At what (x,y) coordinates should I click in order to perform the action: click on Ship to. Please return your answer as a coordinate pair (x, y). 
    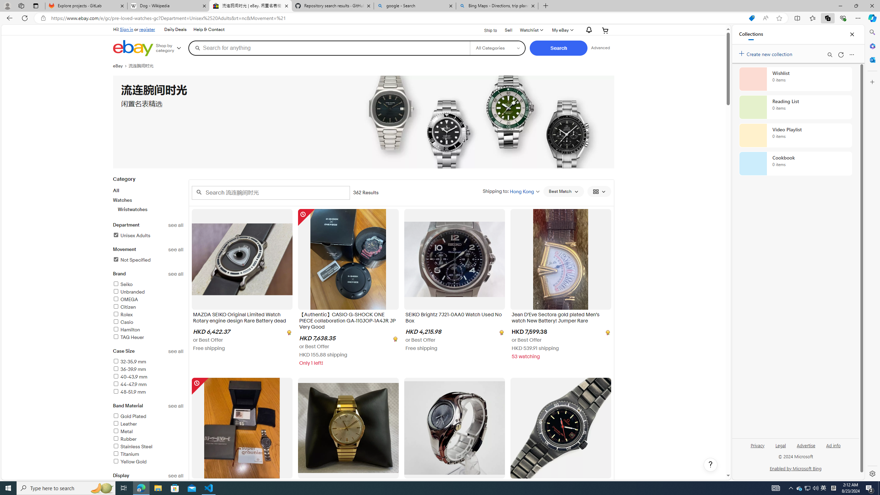
    Looking at the image, I should click on (486, 30).